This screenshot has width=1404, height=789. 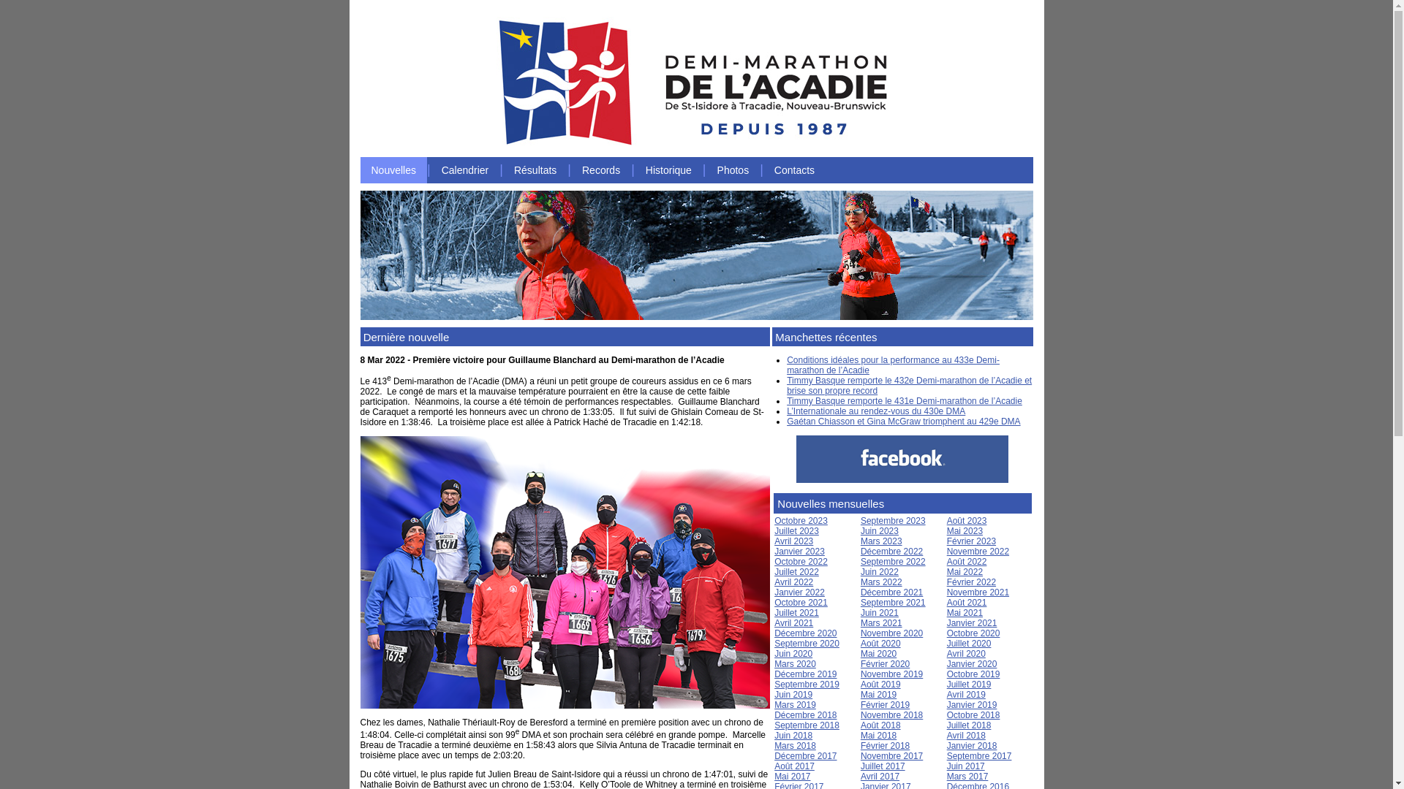 I want to click on Octobre 2020, so click(x=974, y=633).